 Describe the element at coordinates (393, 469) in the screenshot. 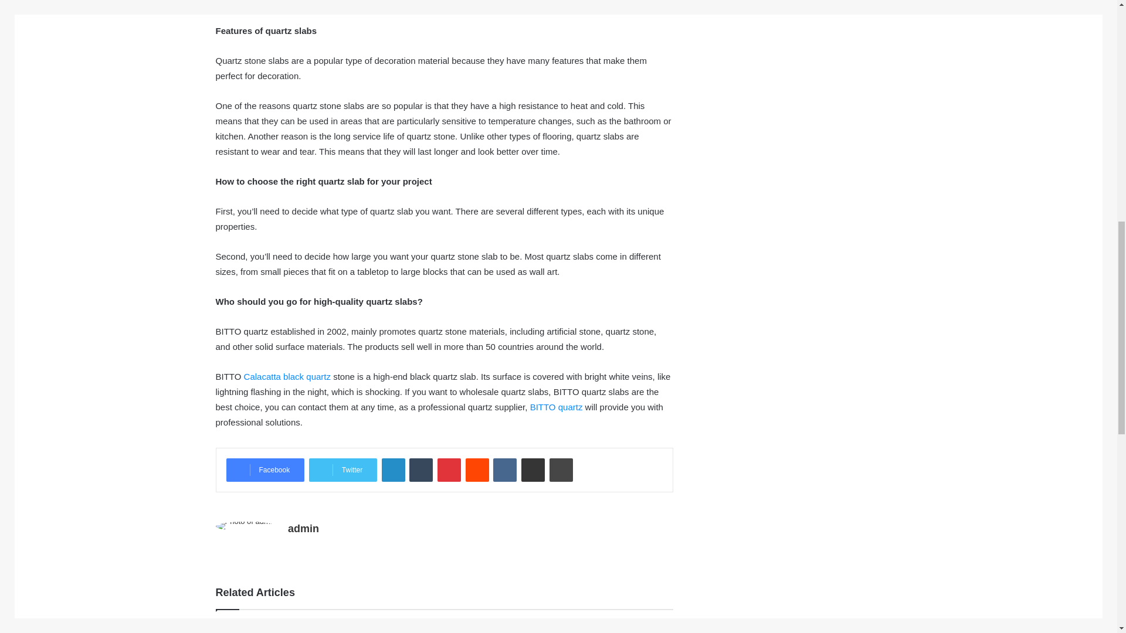

I see `LinkedIn` at that location.